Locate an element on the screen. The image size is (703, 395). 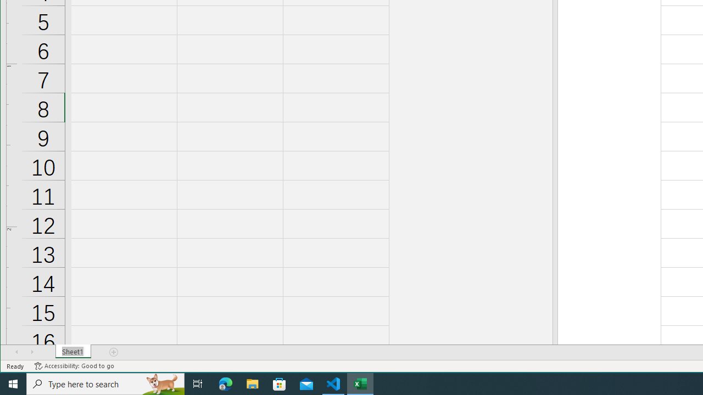
Microsoft Store is located at coordinates (280, 384).